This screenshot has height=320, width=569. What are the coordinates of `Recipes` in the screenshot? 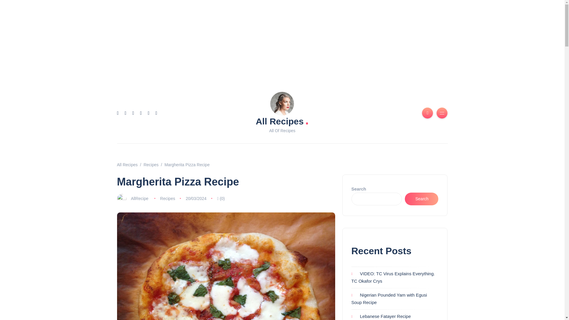 It's located at (151, 164).